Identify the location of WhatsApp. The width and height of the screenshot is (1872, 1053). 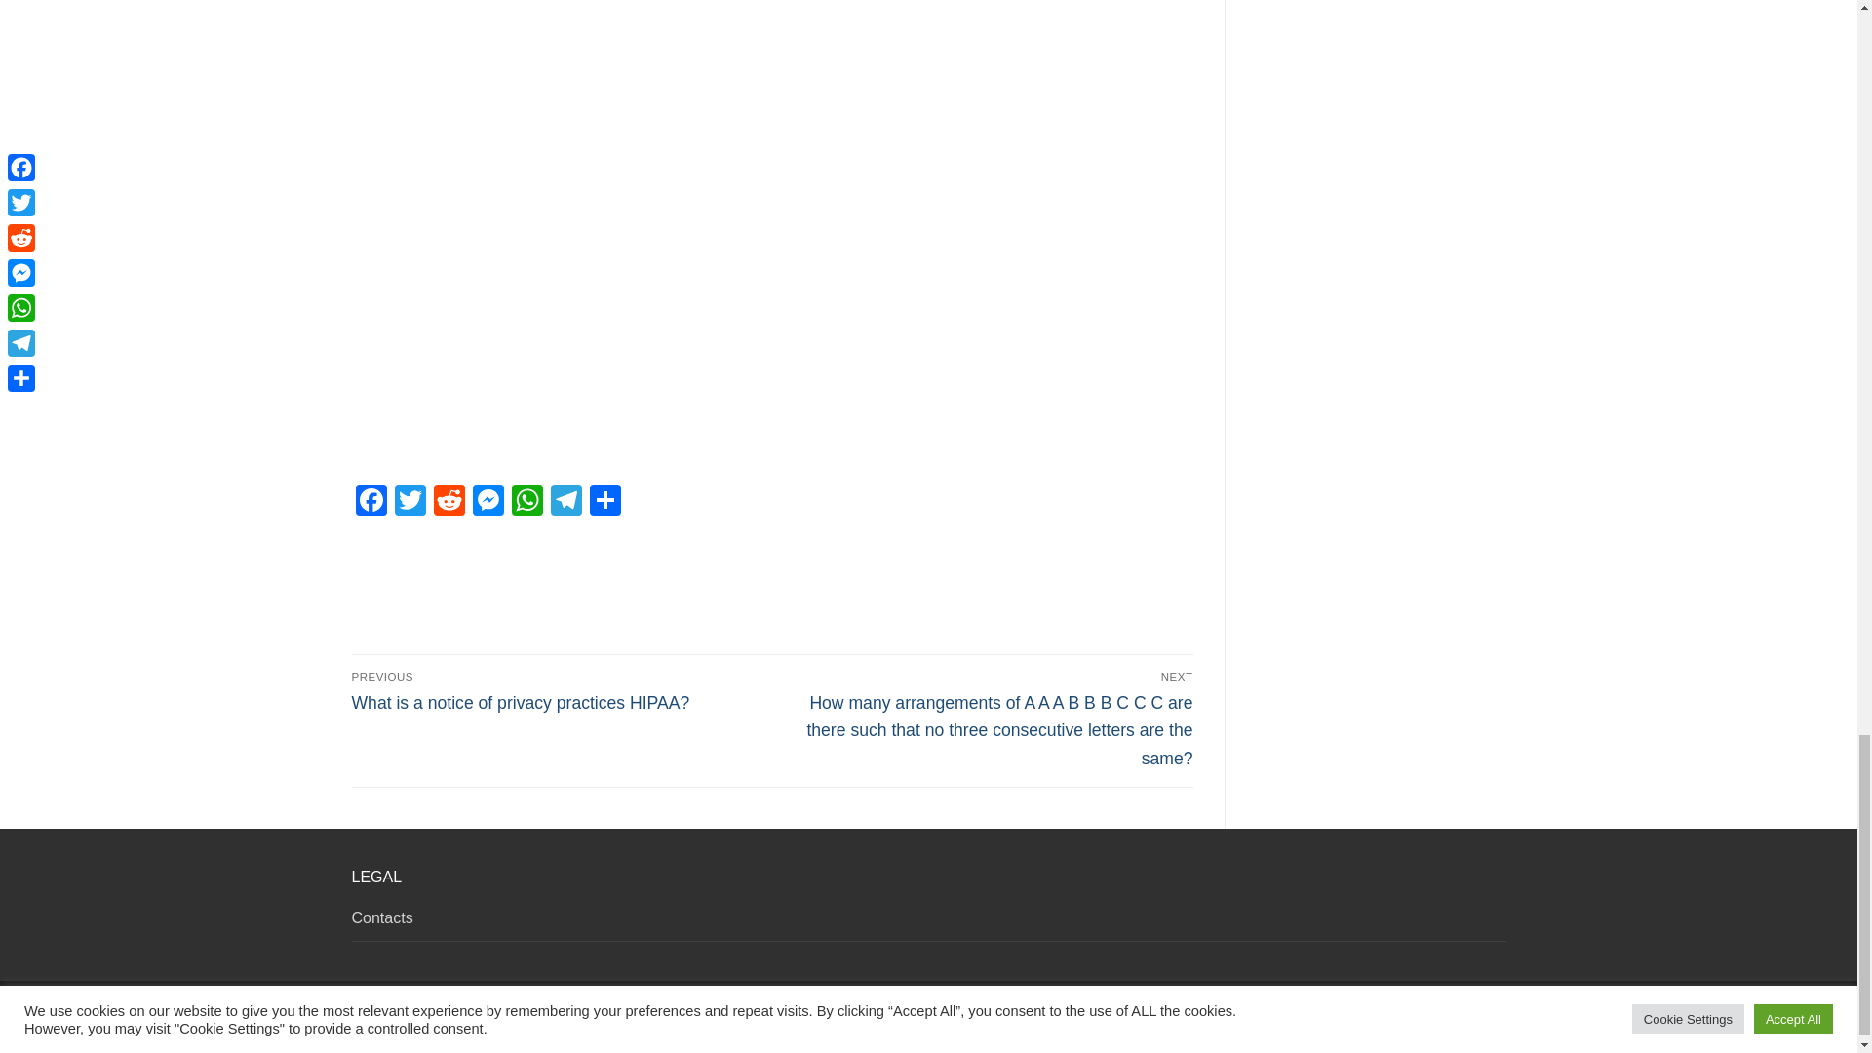
(526, 501).